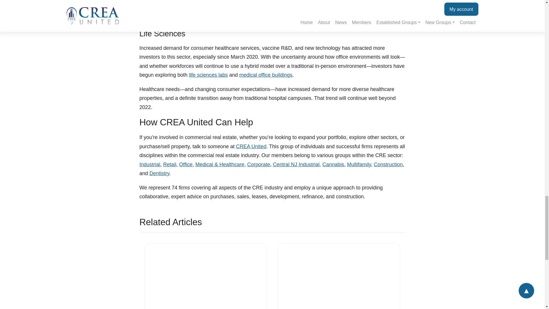 This screenshot has width=549, height=309. Describe the element at coordinates (186, 164) in the screenshot. I see `Office` at that location.